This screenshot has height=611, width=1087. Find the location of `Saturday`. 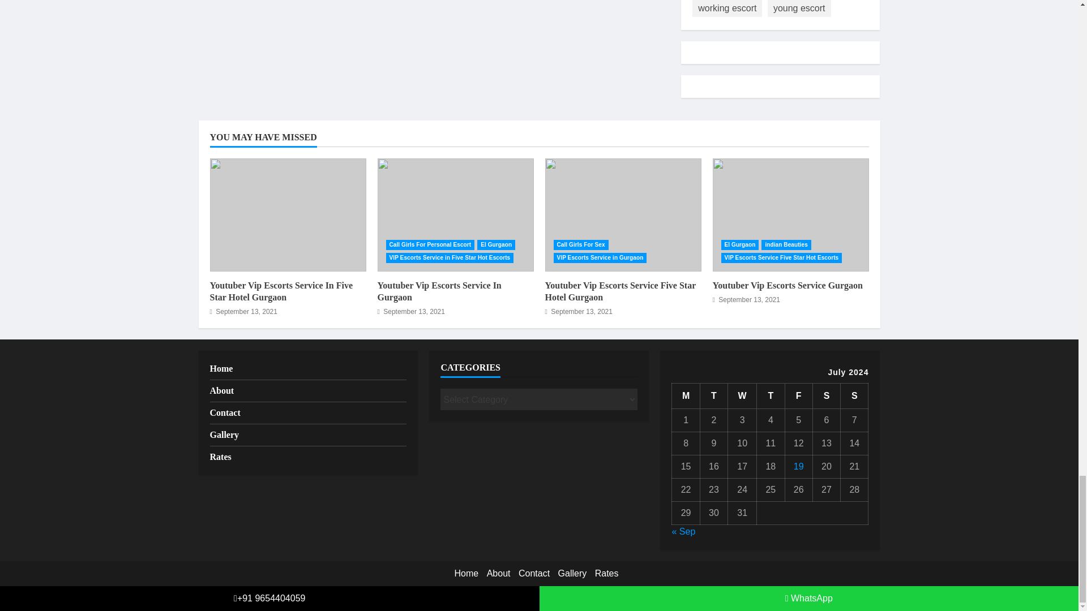

Saturday is located at coordinates (826, 396).